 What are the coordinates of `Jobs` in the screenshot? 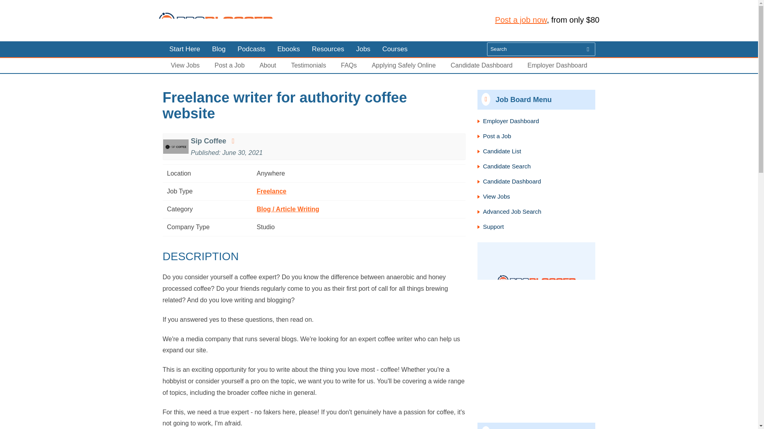 It's located at (363, 49).